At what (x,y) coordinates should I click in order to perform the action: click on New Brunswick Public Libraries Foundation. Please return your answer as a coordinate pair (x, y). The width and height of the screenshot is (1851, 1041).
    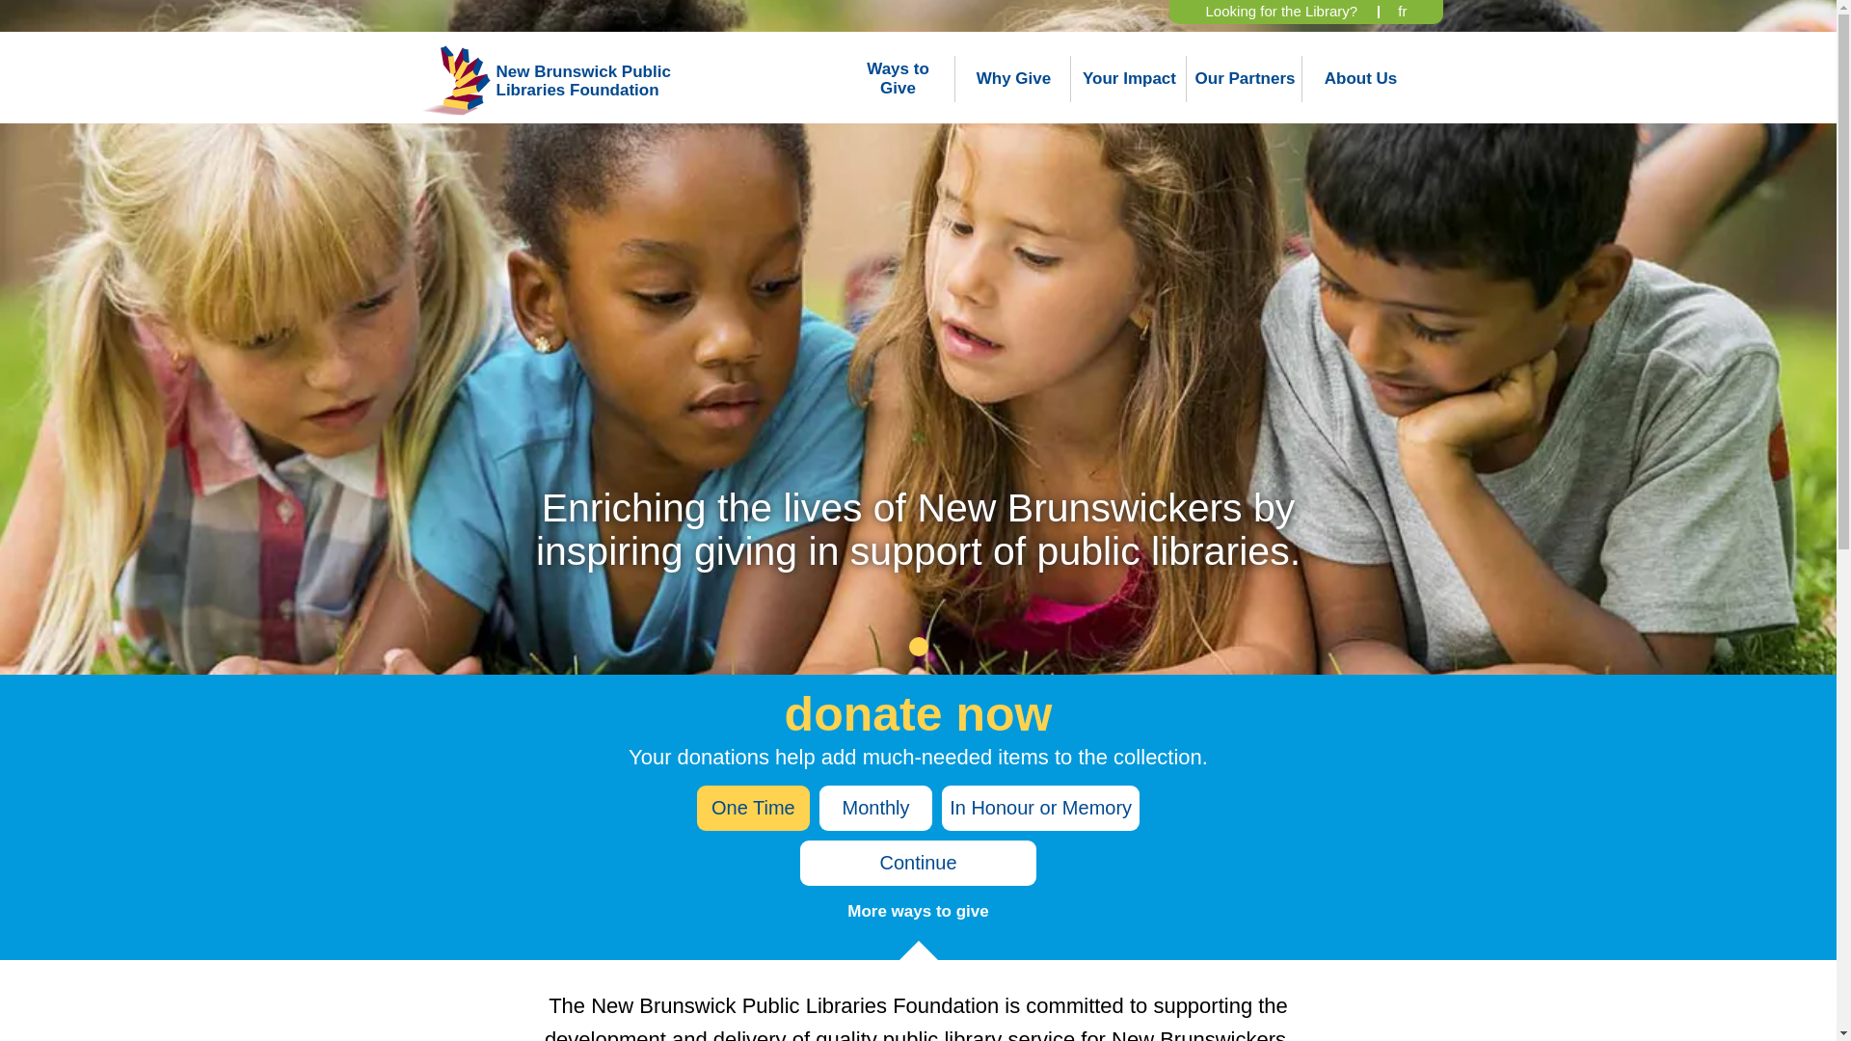
    Looking at the image, I should click on (591, 81).